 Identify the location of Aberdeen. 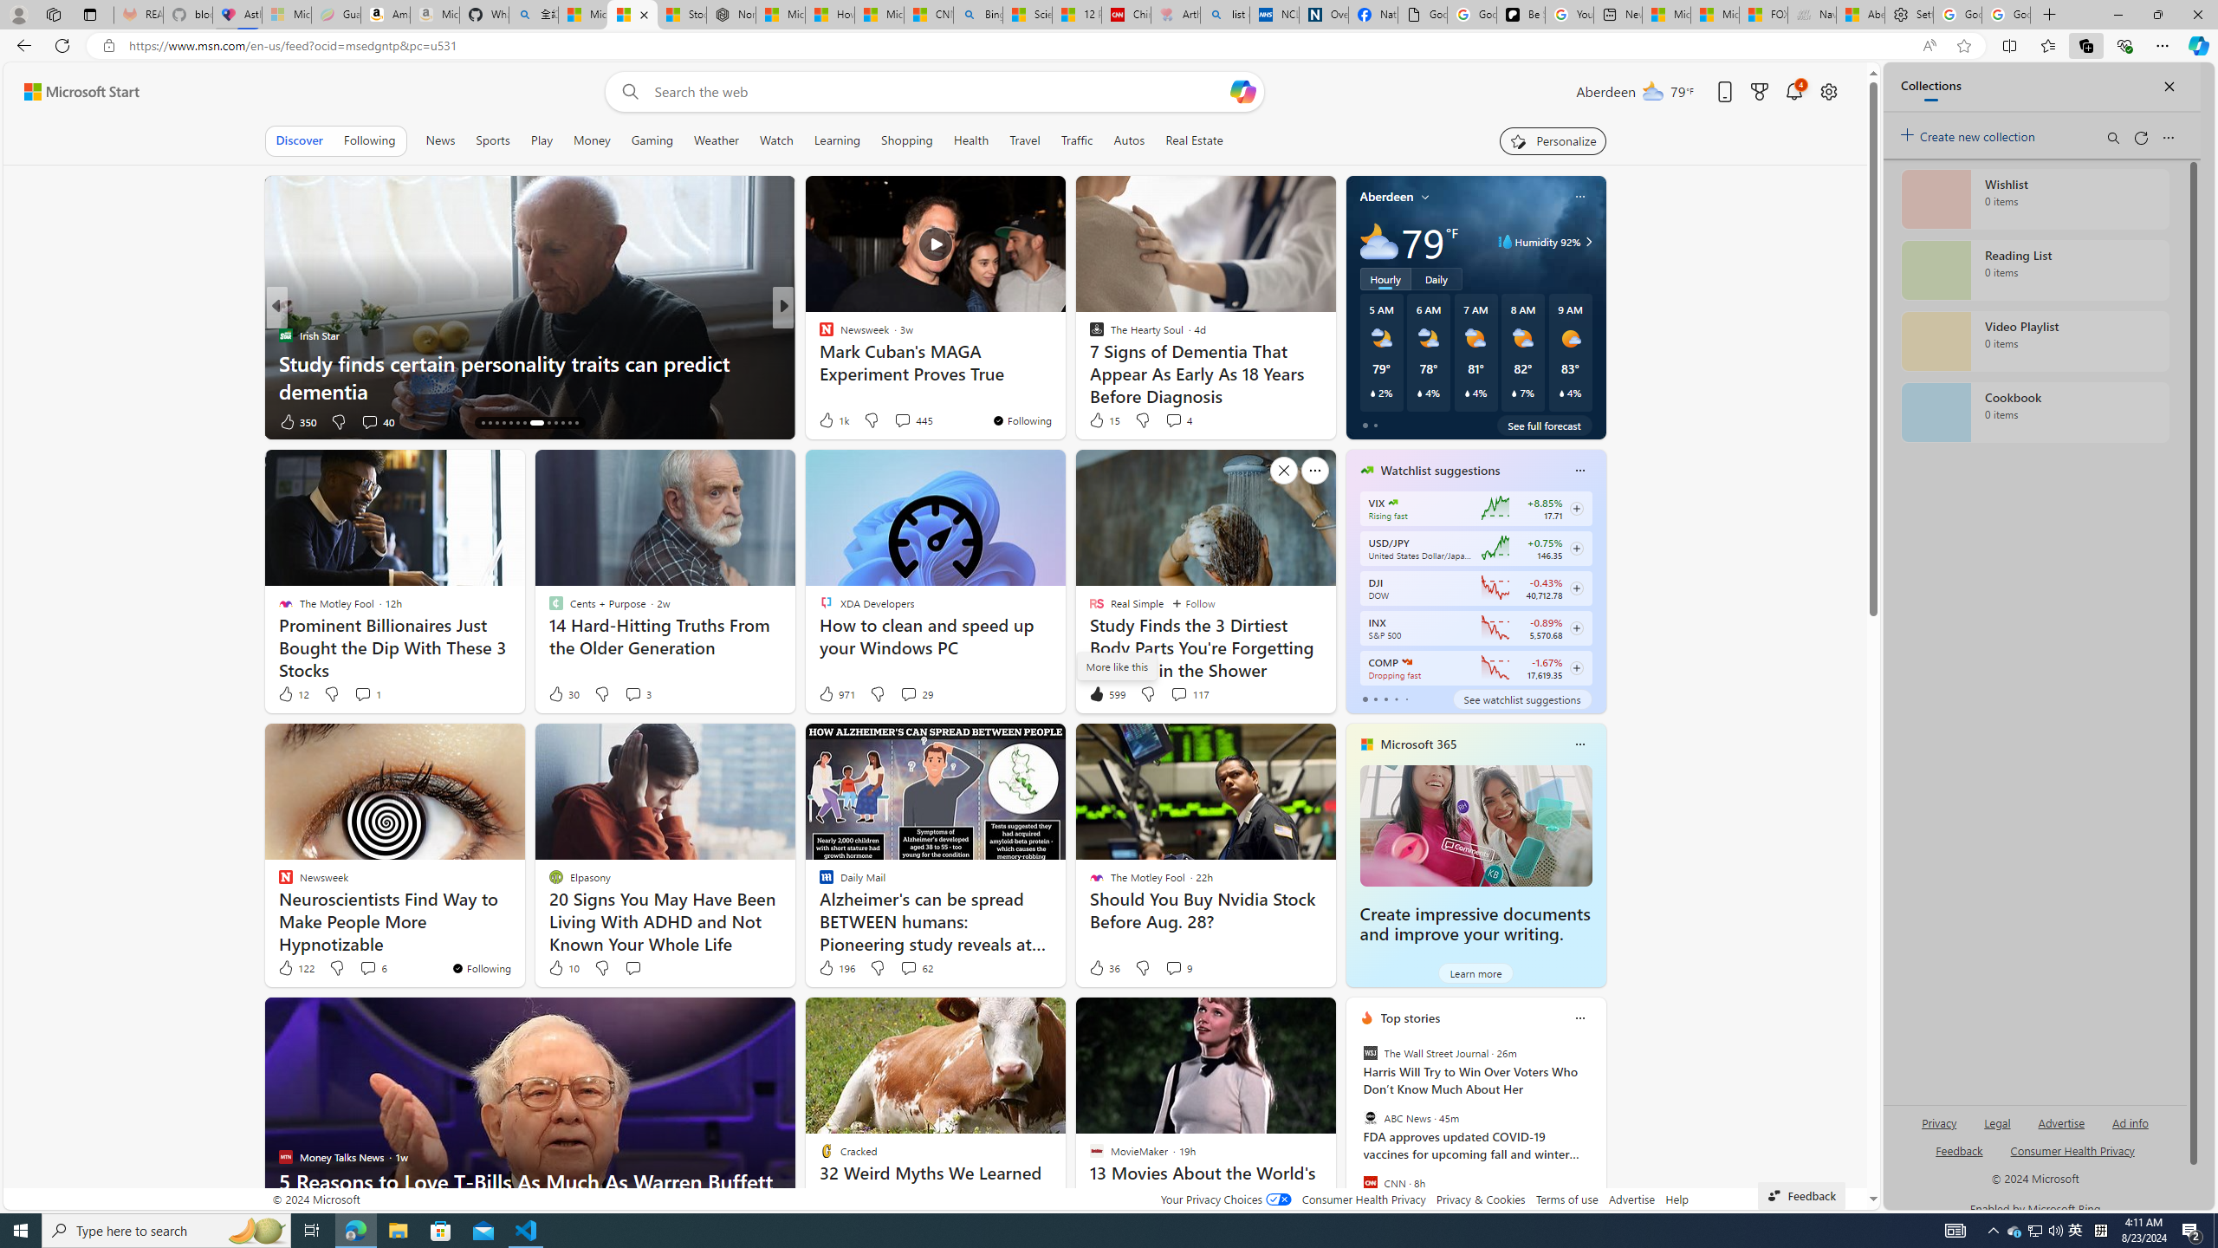
(1387, 196).